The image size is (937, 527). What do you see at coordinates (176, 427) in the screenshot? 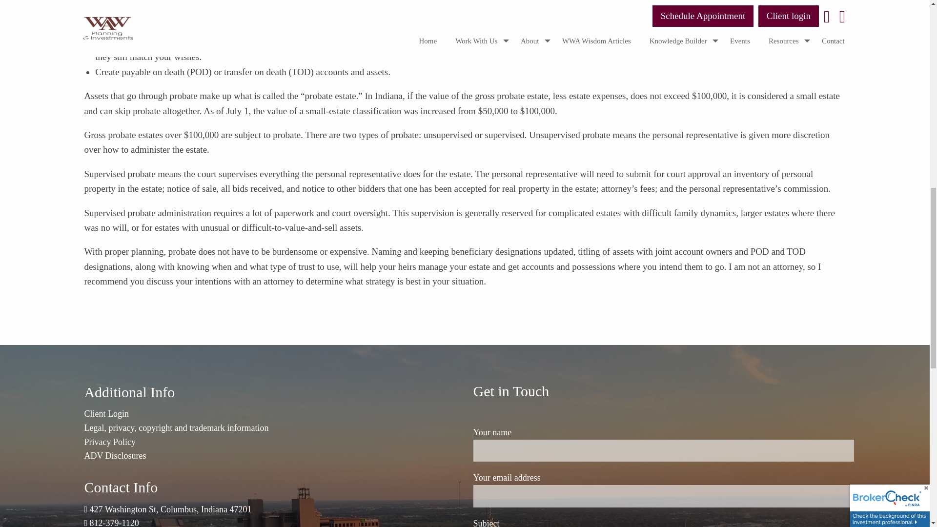
I see `Legal, privacy, copyright and trademark information` at bounding box center [176, 427].